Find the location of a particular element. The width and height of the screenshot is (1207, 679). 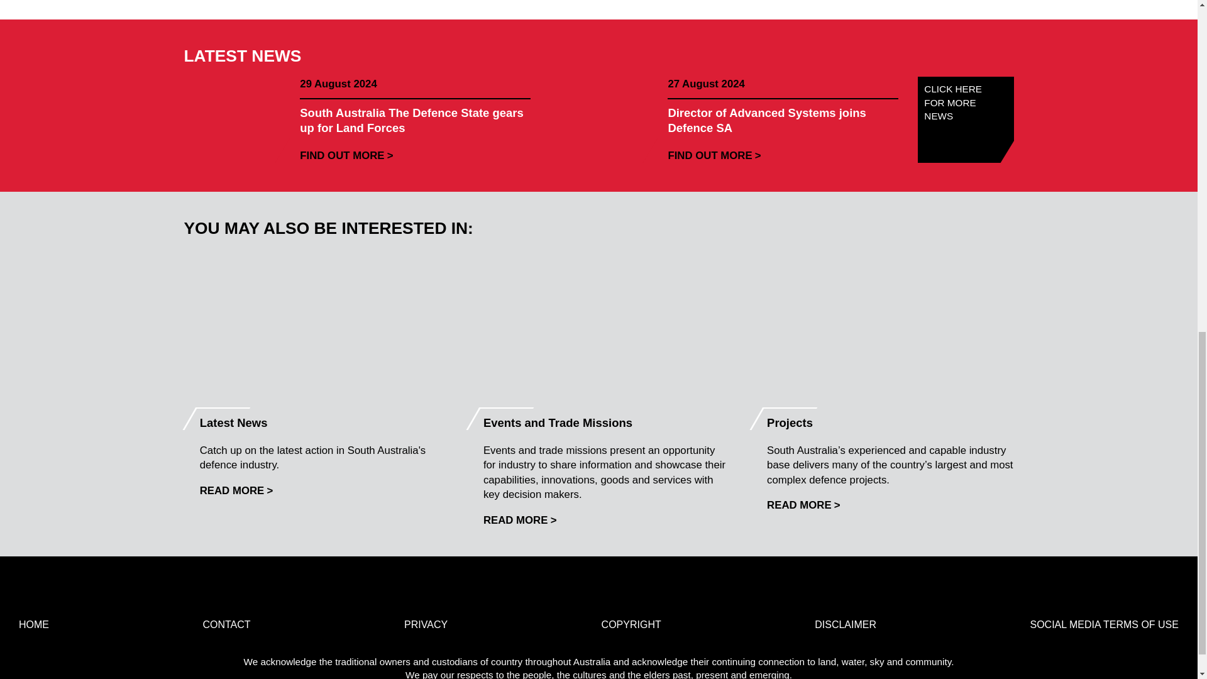

View: Events and Trade Missions is located at coordinates (520, 520).